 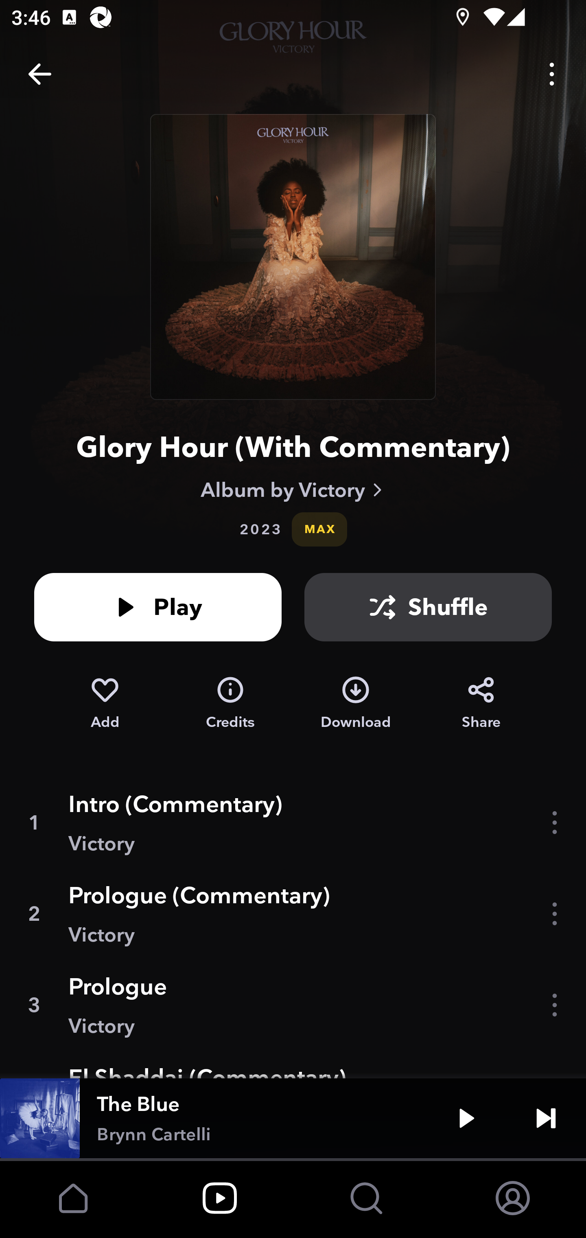 What do you see at coordinates (293, 489) in the screenshot?
I see `Album by Victory` at bounding box center [293, 489].